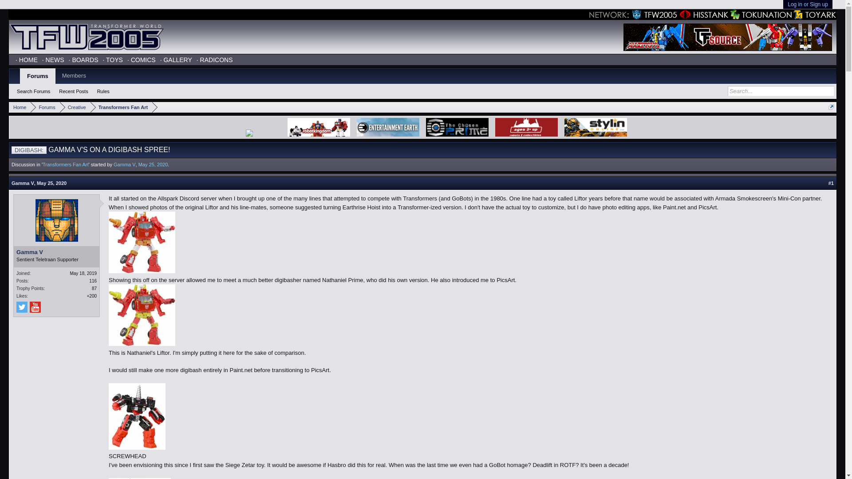 Image resolution: width=852 pixels, height=479 pixels. I want to click on Permalink, so click(831, 184).